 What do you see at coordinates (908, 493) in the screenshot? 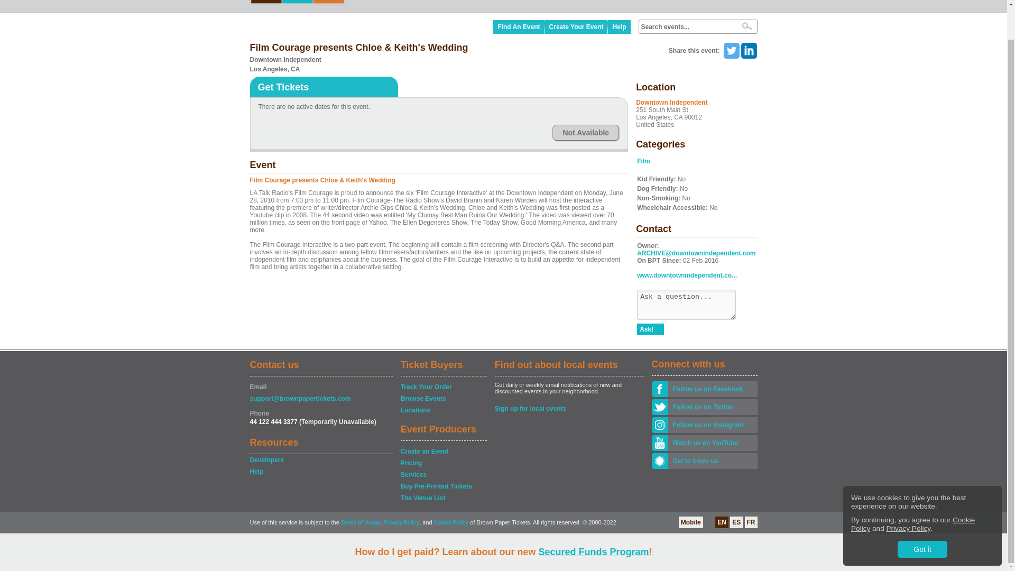
I see `Privacy Policy` at bounding box center [908, 493].